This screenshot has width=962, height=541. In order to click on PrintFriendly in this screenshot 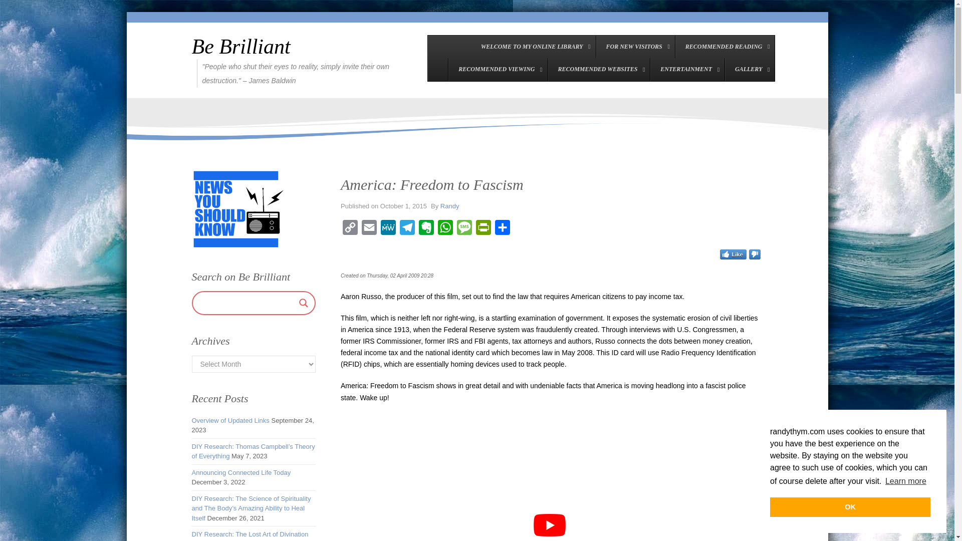, I will do `click(483, 229)`.